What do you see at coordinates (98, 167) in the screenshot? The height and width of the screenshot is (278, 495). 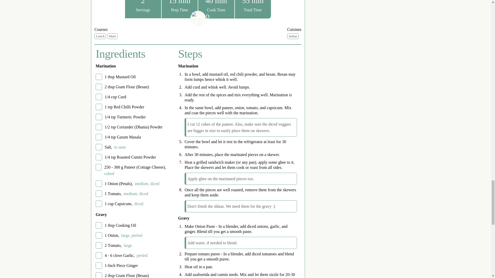 I see `on` at bounding box center [98, 167].